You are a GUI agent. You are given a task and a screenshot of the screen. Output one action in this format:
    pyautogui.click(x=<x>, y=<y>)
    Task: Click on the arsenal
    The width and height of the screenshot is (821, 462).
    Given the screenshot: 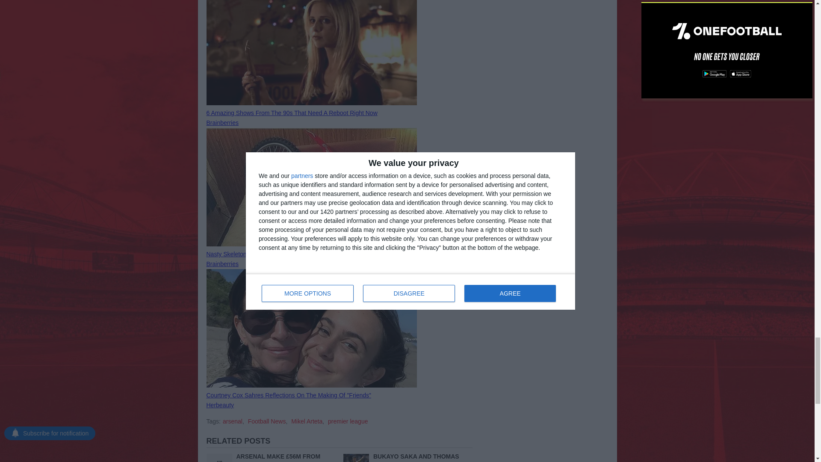 What is the action you would take?
    pyautogui.click(x=232, y=421)
    